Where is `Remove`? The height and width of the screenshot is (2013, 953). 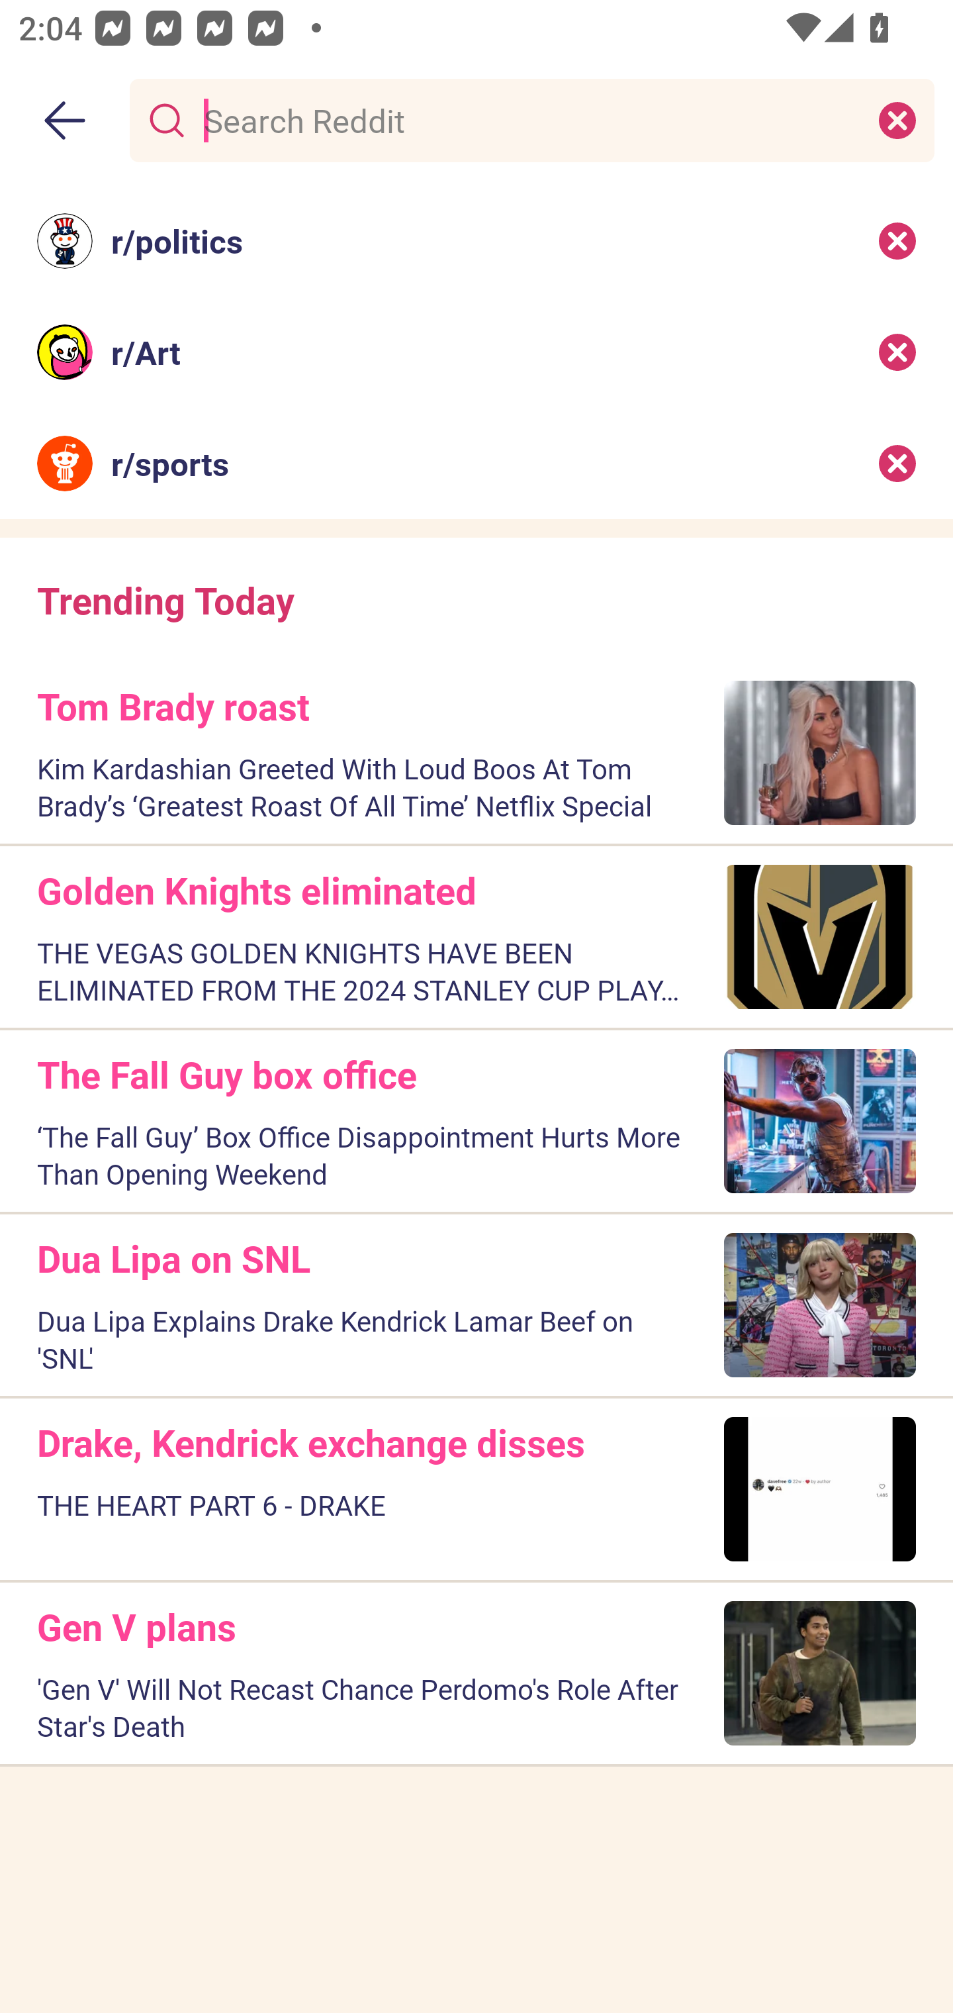
Remove is located at coordinates (897, 464).